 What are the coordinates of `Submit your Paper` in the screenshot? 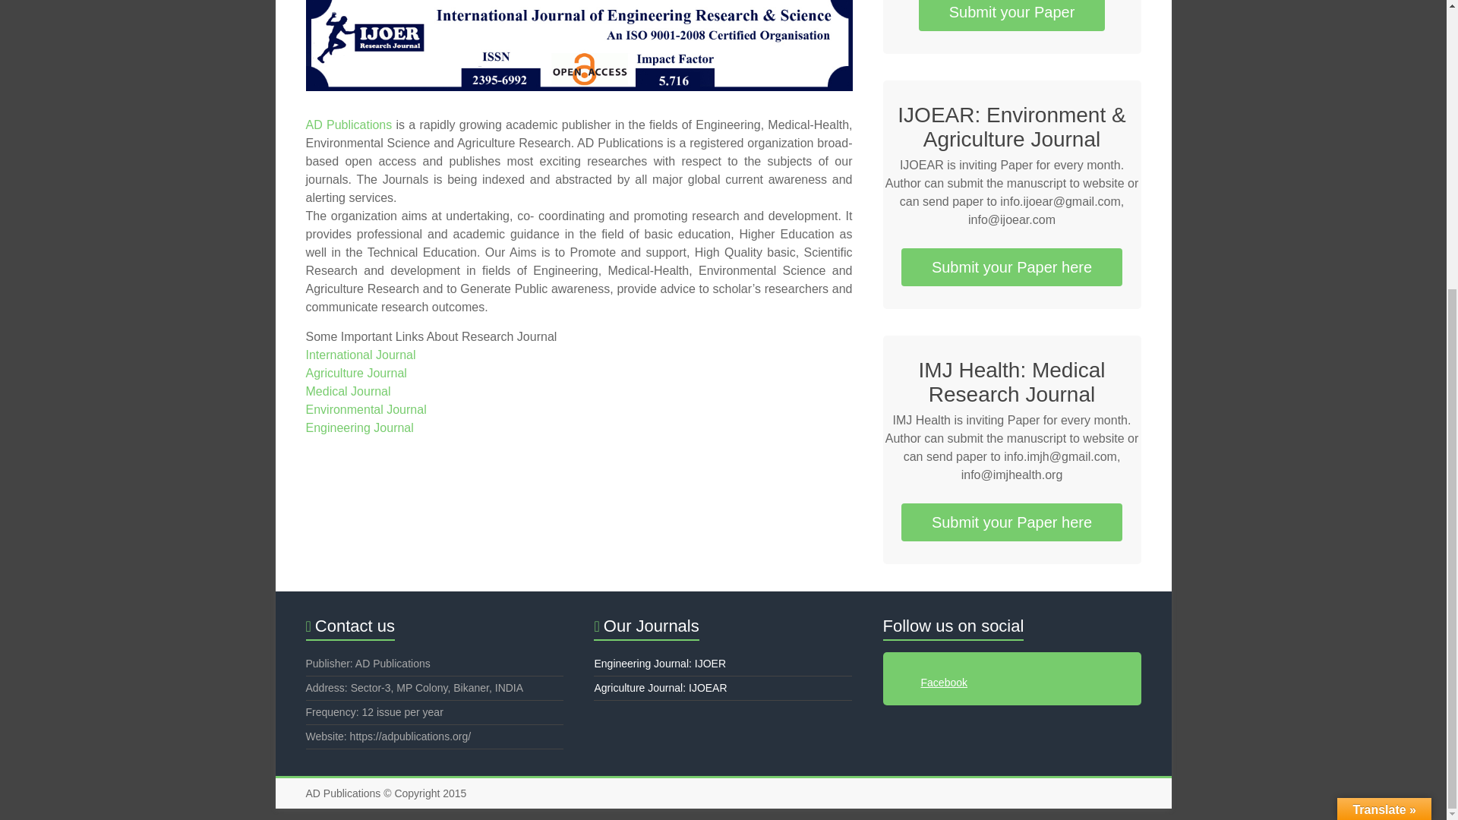 It's located at (1011, 15).